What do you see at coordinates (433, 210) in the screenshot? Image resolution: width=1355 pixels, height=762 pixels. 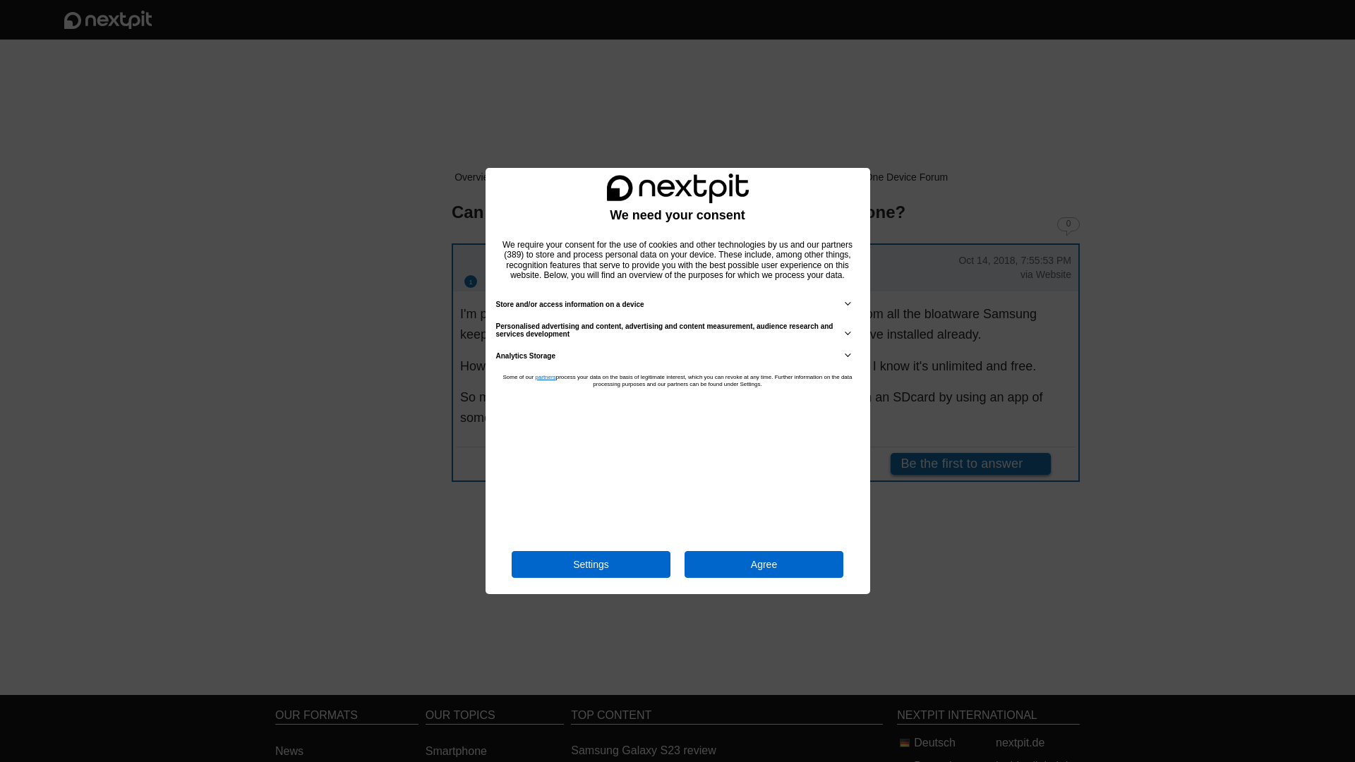 I see `You must be logged in to favorite a thread` at bounding box center [433, 210].